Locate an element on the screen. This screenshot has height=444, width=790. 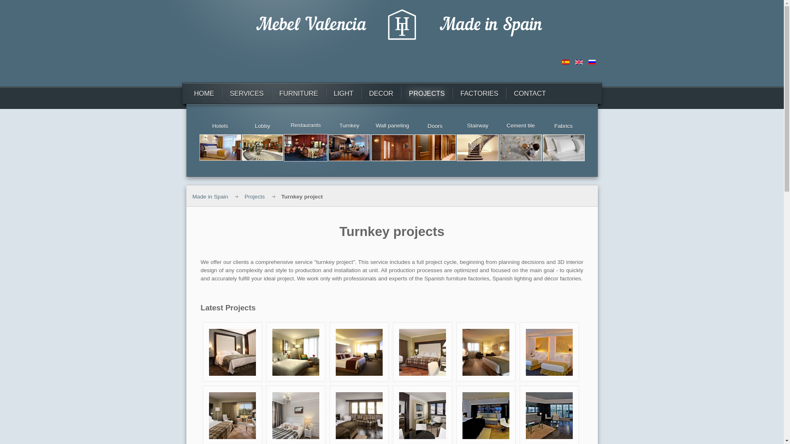
Turnkey project is located at coordinates (349, 147).